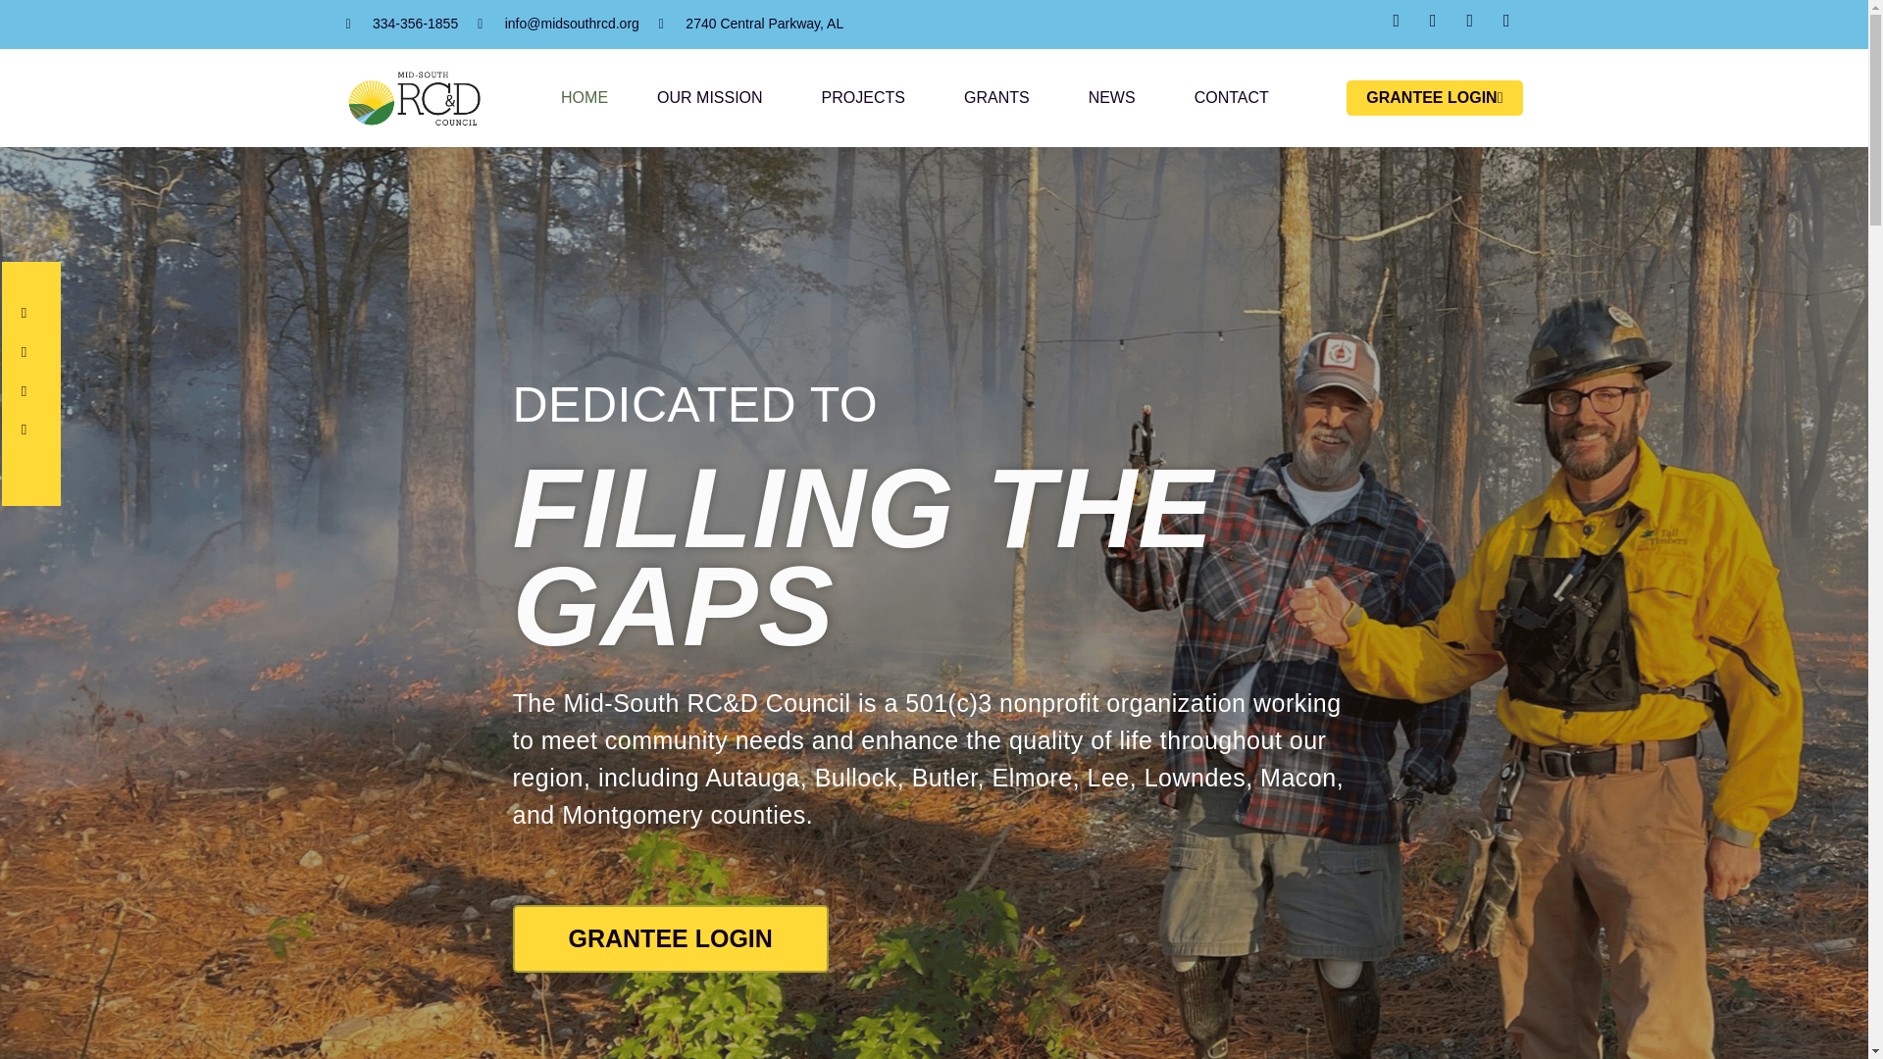  What do you see at coordinates (714, 98) in the screenshot?
I see `OUR MISSION` at bounding box center [714, 98].